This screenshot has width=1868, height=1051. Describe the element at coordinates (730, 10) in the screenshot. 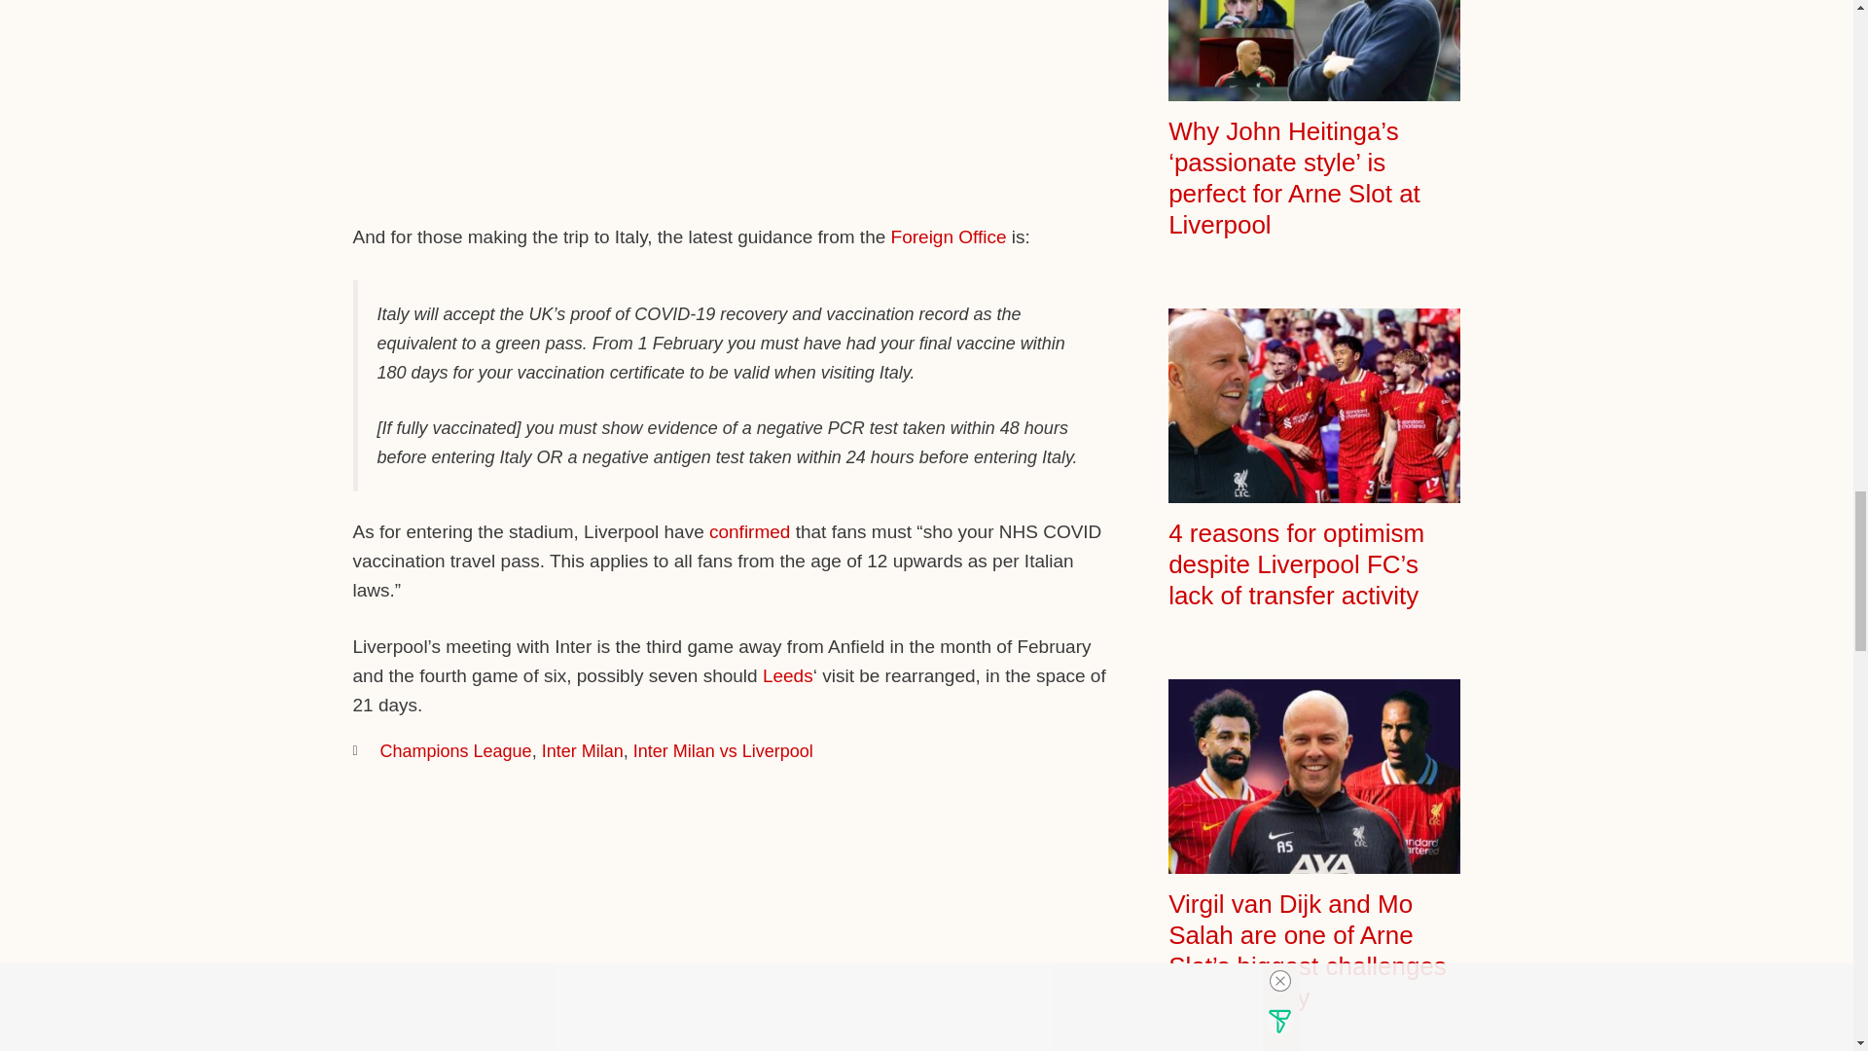

I see `3rd party ad content` at that location.